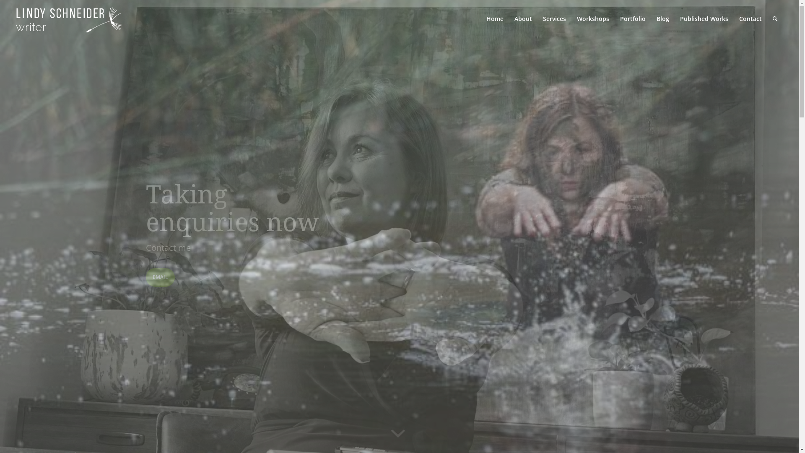  What do you see at coordinates (69, 20) in the screenshot?
I see `lindy-web-logo-negative` at bounding box center [69, 20].